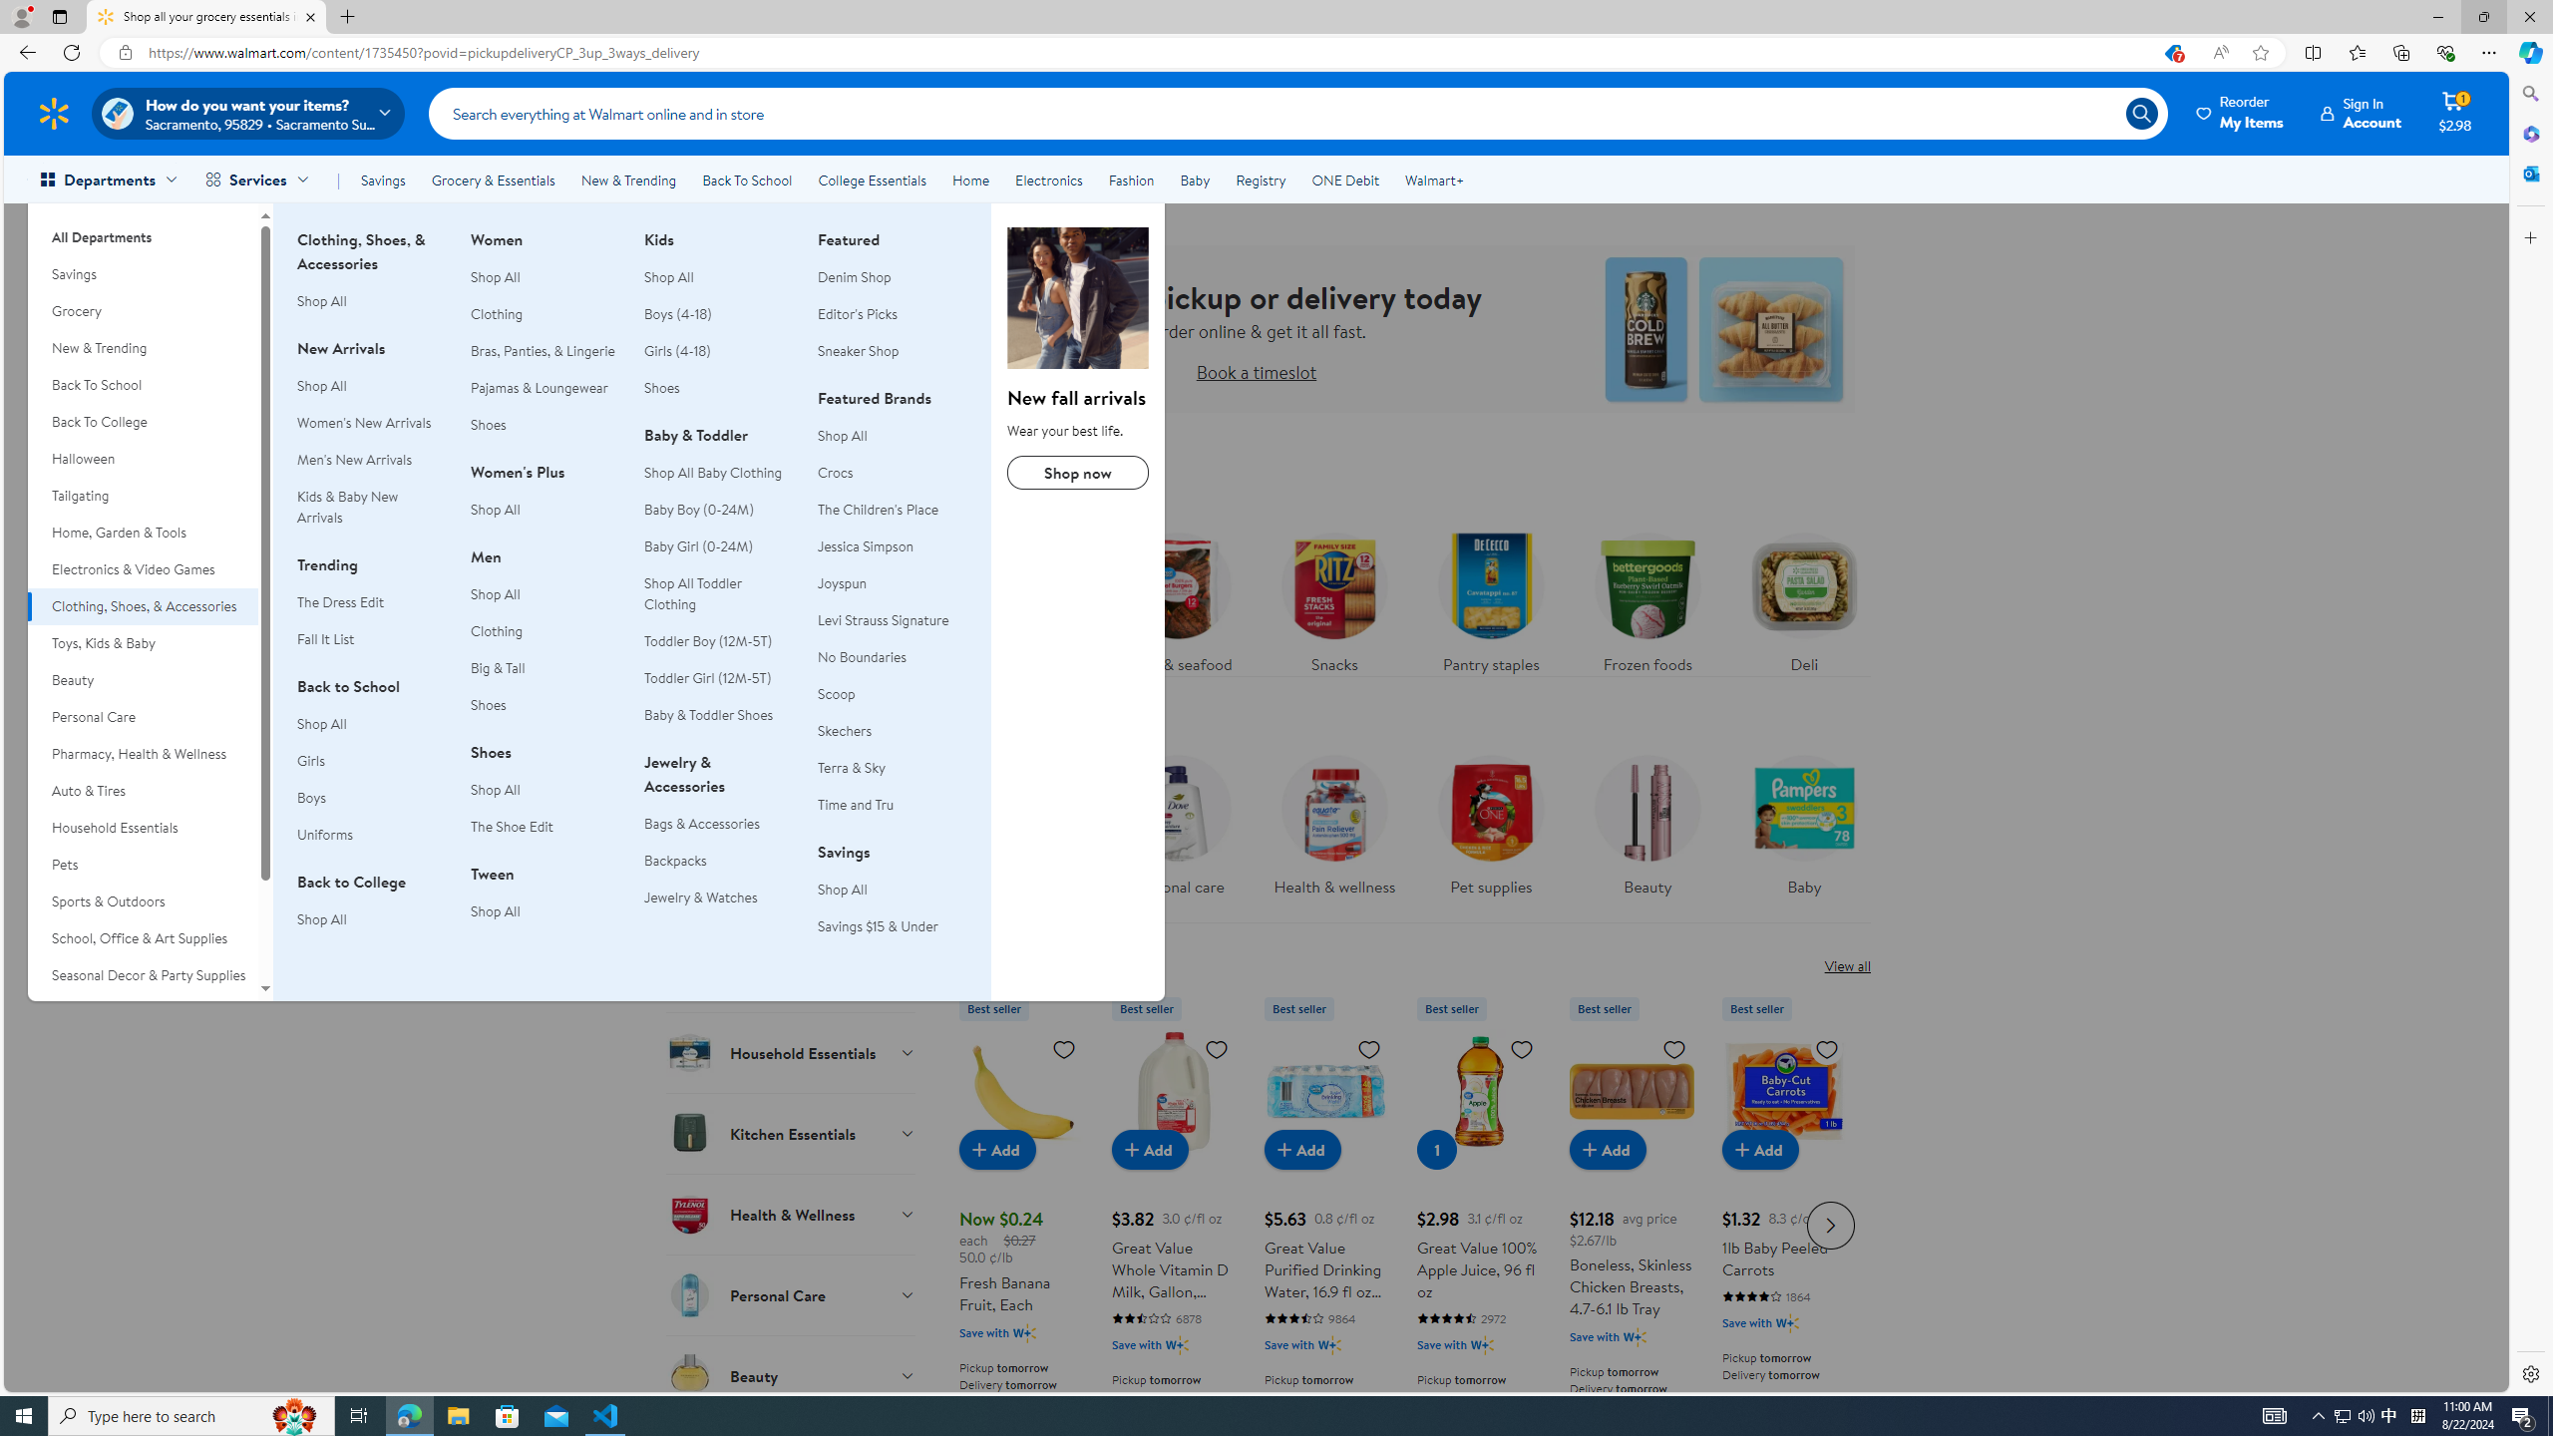 The image size is (2553, 1436). Describe the element at coordinates (1333, 598) in the screenshot. I see `Snacks` at that location.